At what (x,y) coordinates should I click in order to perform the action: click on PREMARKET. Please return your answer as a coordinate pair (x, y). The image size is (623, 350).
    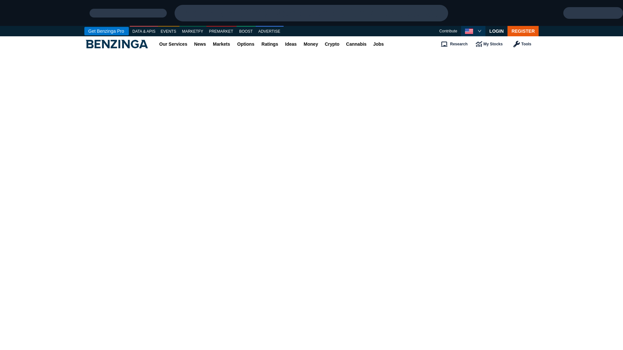
    Looking at the image, I should click on (221, 31).